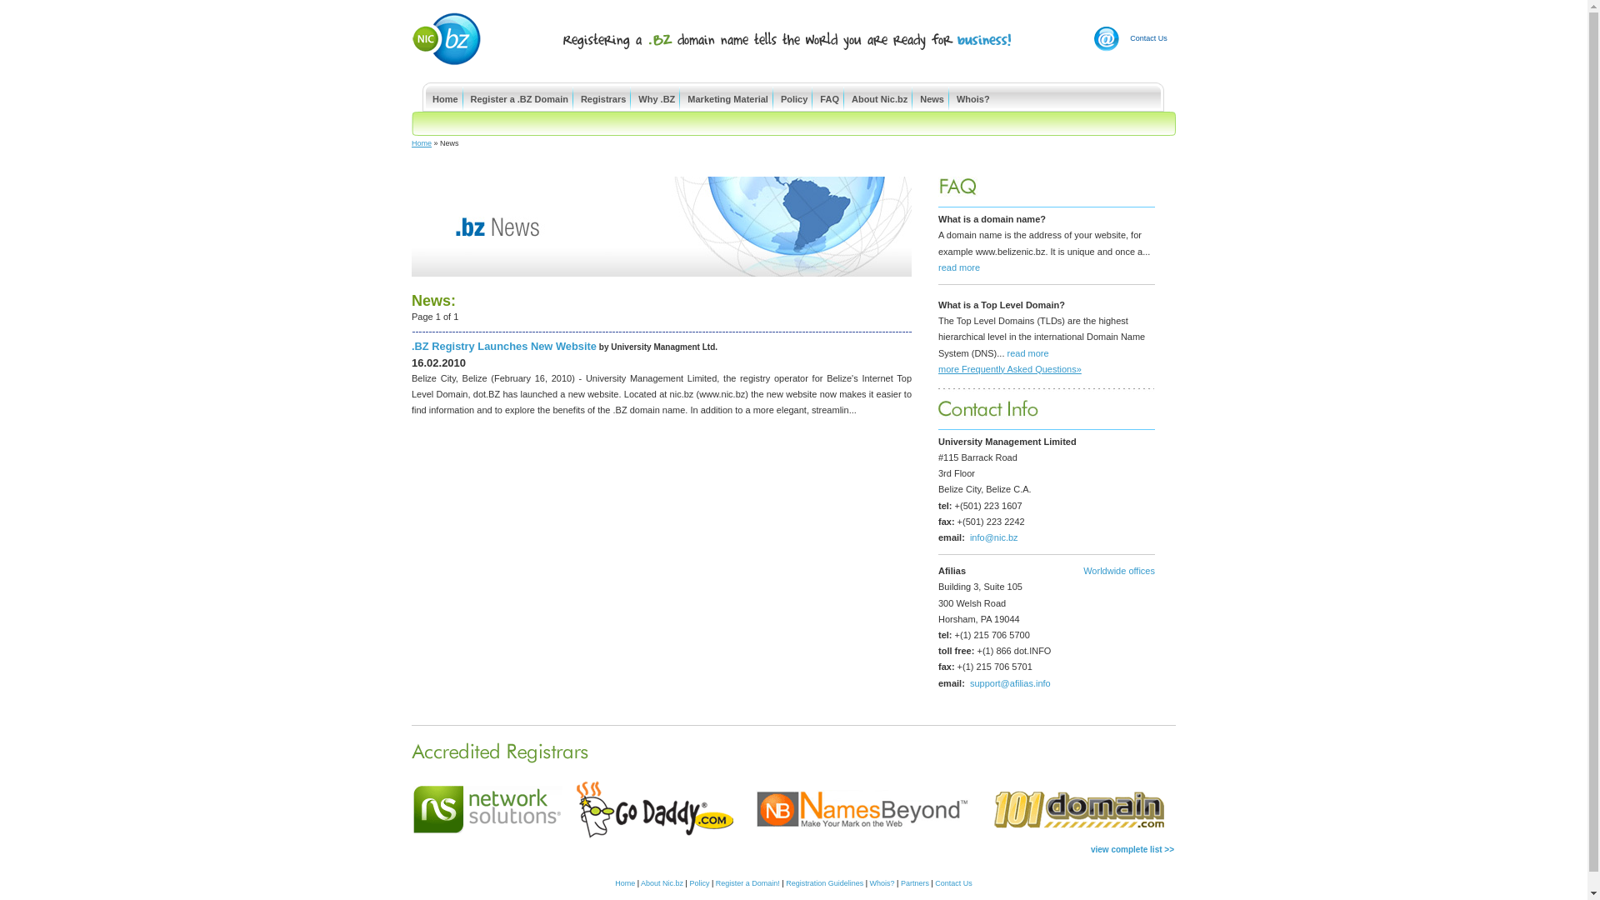 This screenshot has width=1600, height=900. I want to click on Home, so click(422, 143).